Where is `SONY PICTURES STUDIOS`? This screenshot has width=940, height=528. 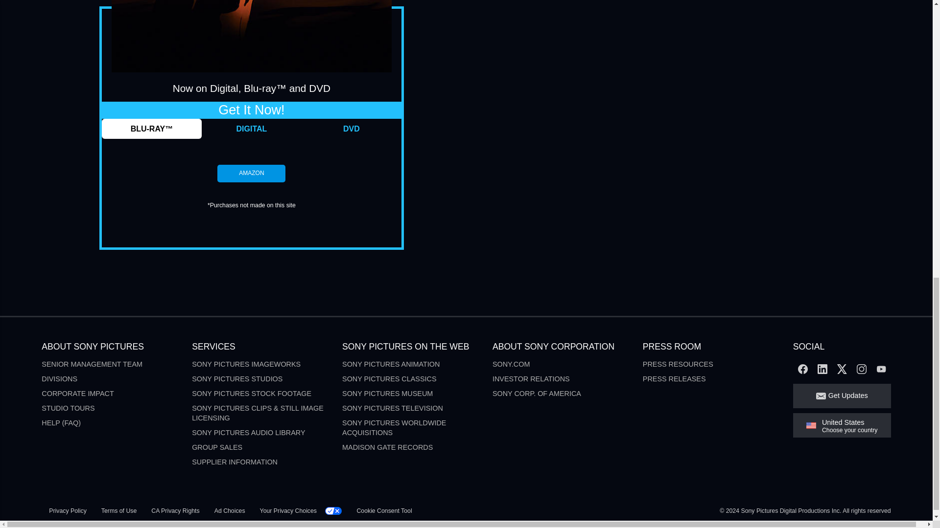
SONY PICTURES STUDIOS is located at coordinates (237, 378).